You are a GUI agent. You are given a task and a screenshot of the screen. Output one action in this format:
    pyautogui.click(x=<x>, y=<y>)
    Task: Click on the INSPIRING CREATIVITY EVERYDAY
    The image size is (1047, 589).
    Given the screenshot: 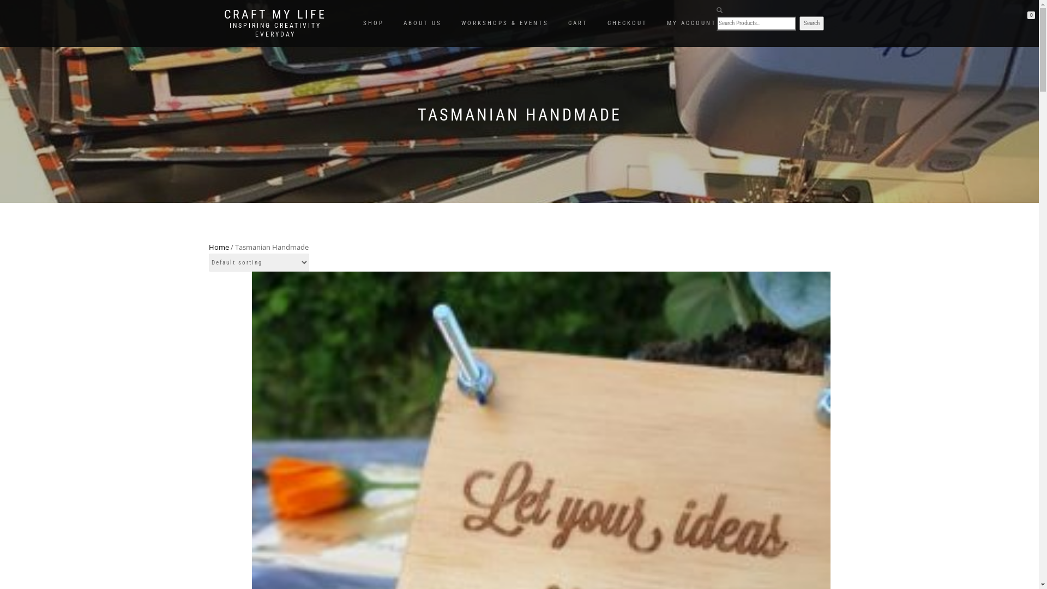 What is the action you would take?
    pyautogui.click(x=275, y=29)
    